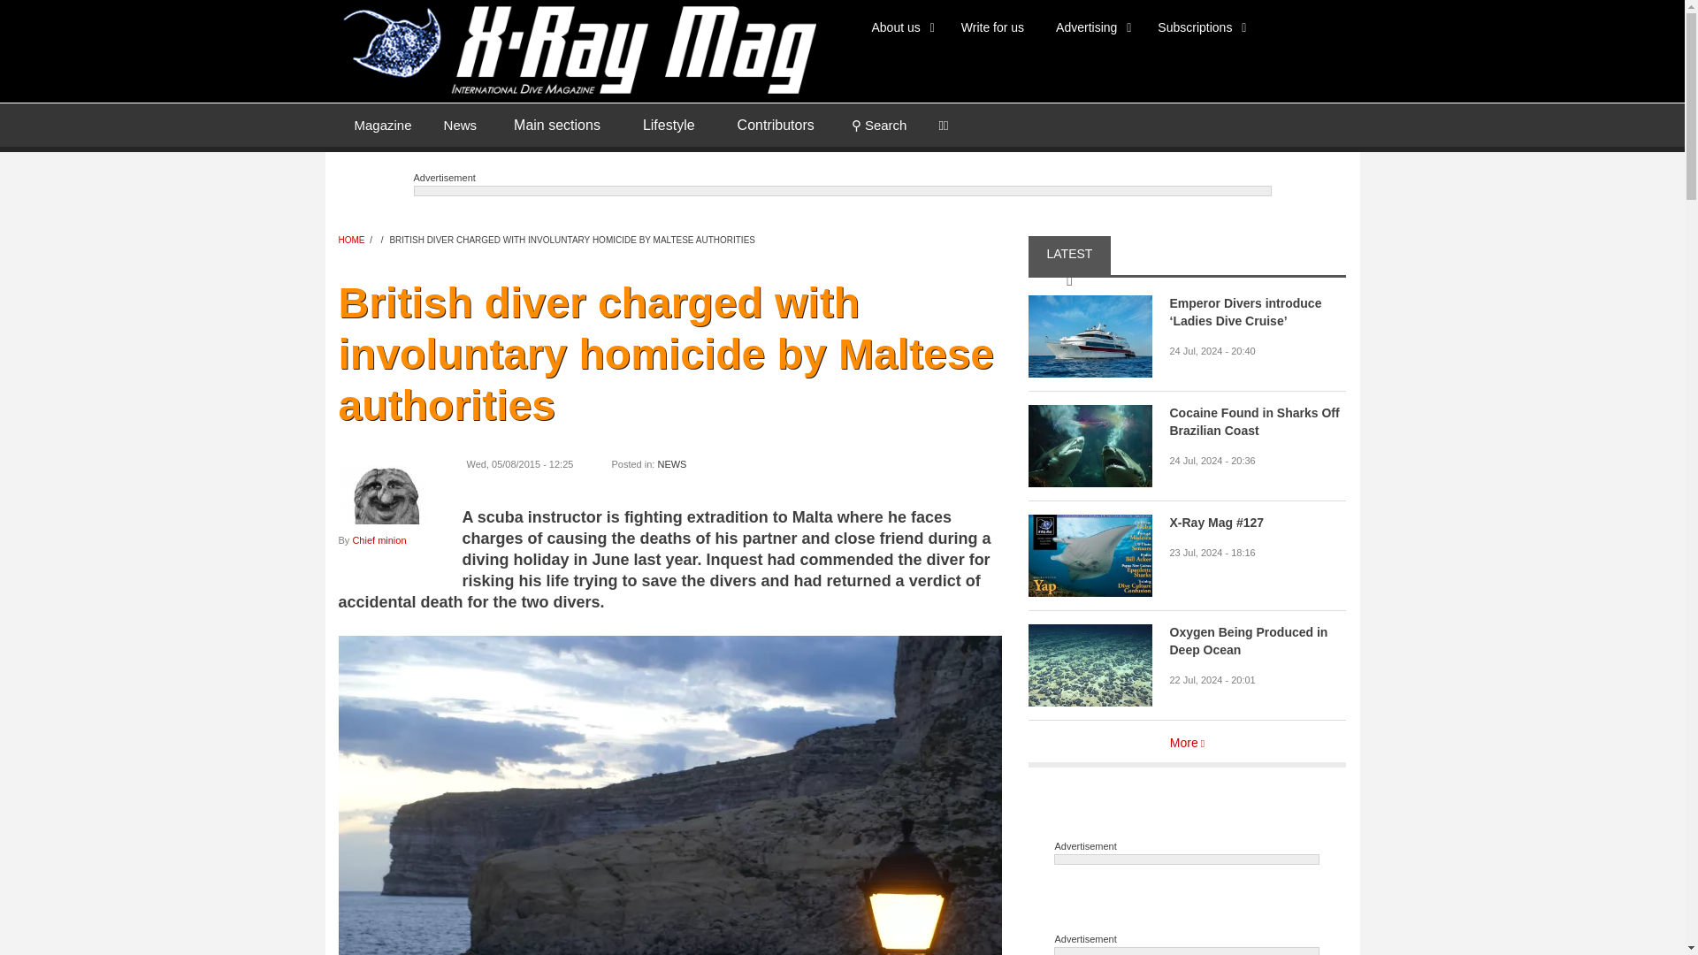 The image size is (1698, 955). Describe the element at coordinates (460, 124) in the screenshot. I see `News` at that location.